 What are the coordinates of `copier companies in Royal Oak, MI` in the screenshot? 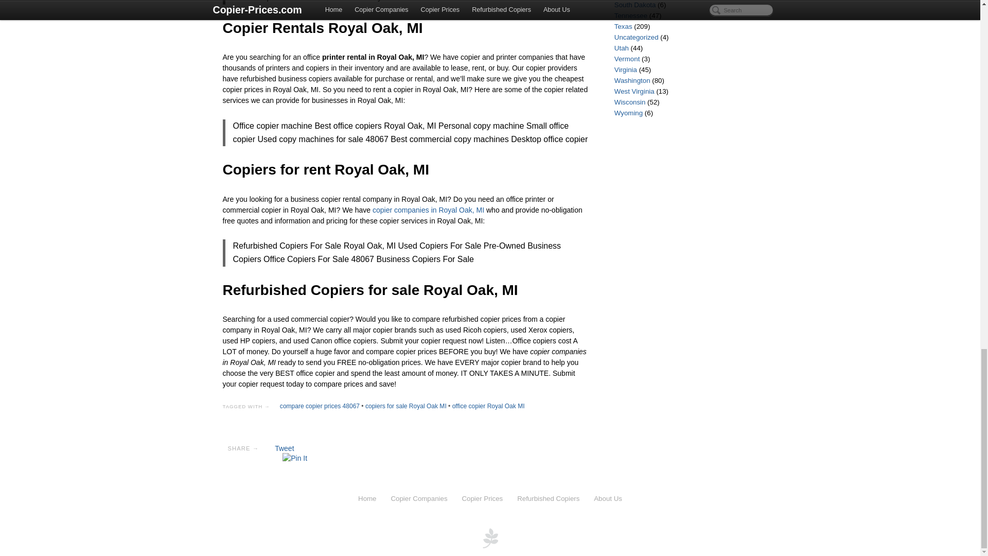 It's located at (428, 210).